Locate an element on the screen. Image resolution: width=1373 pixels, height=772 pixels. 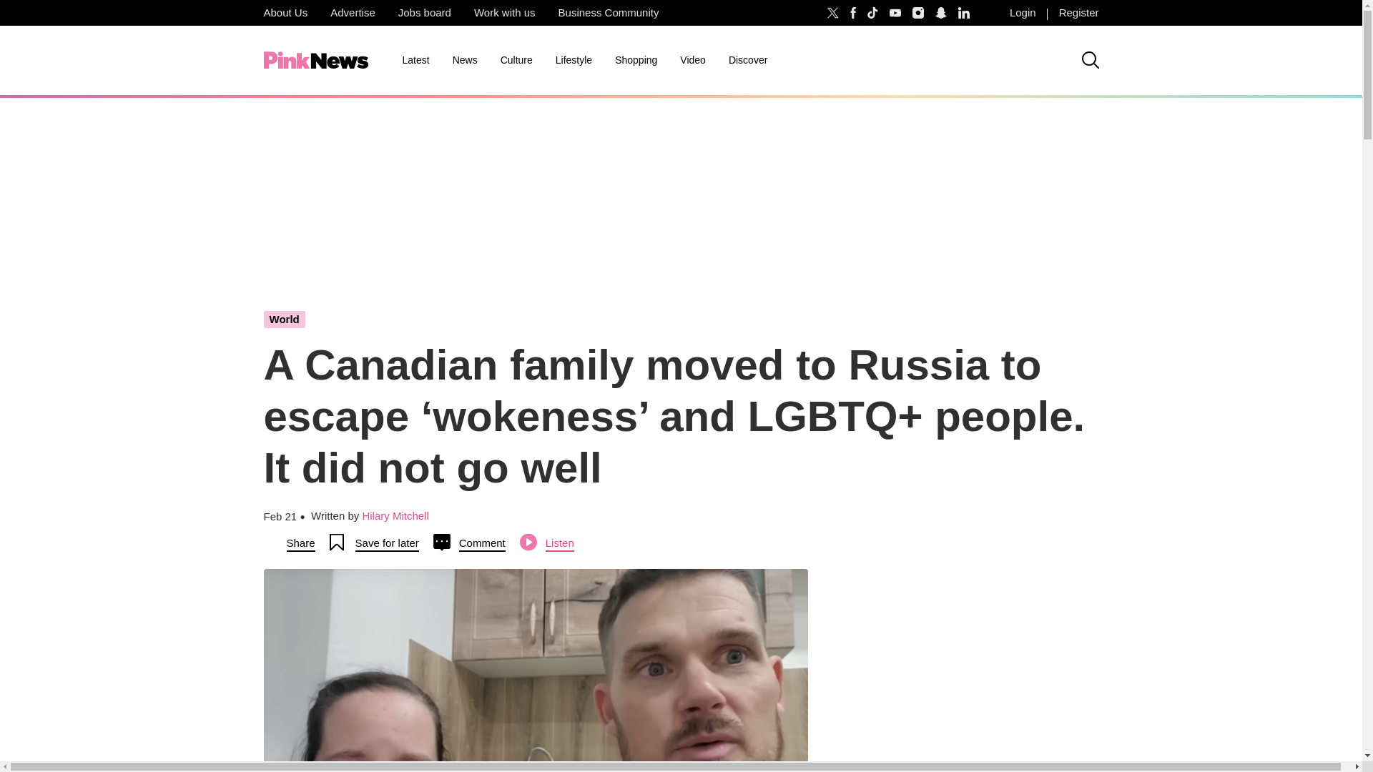
About Us is located at coordinates (285, 13).